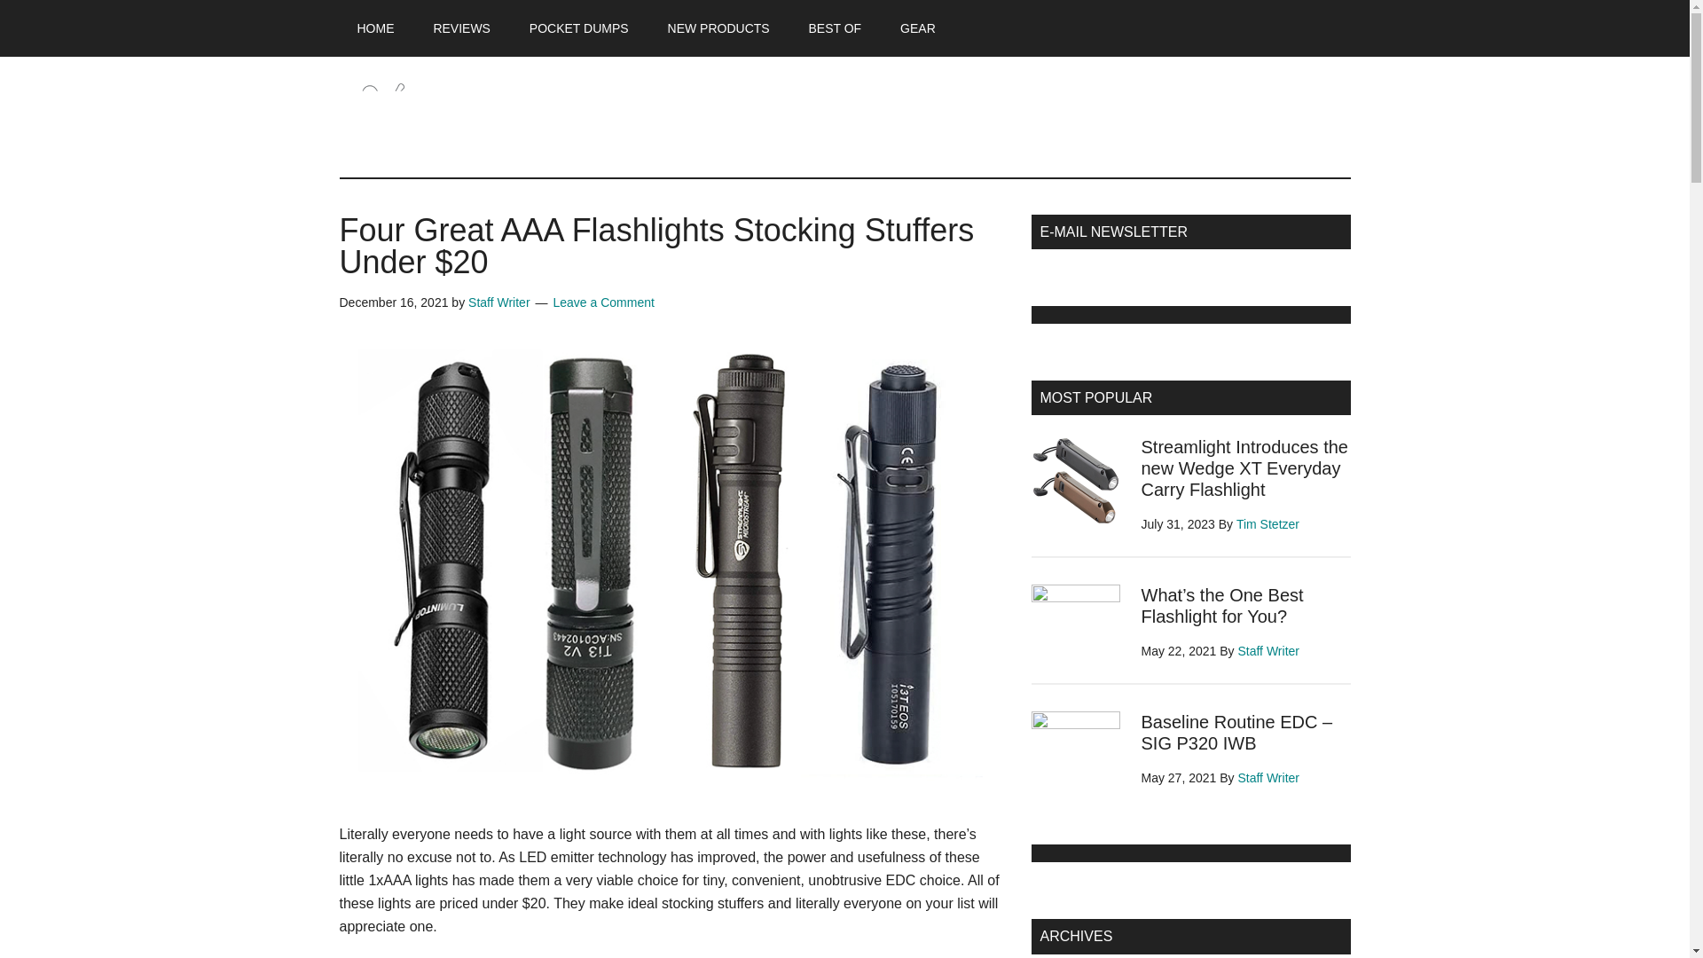 Image resolution: width=1703 pixels, height=958 pixels. Describe the element at coordinates (461, 28) in the screenshot. I see `REVIEWS` at that location.